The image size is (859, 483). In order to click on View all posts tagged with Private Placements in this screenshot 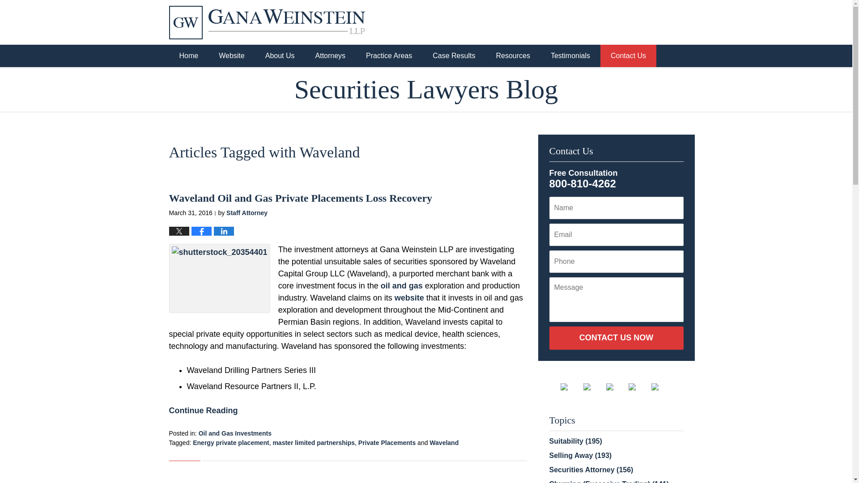, I will do `click(387, 442)`.